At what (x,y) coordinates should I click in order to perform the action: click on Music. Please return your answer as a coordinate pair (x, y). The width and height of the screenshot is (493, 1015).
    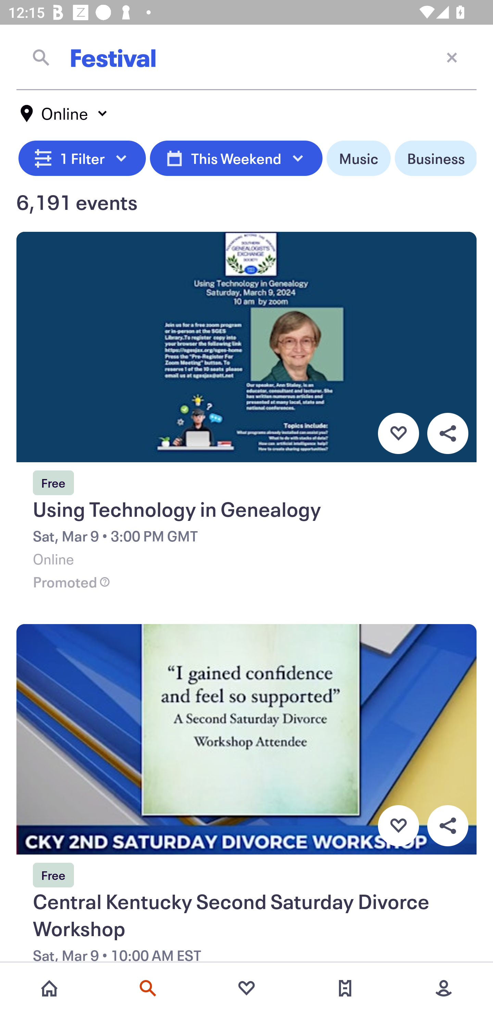
    Looking at the image, I should click on (358, 158).